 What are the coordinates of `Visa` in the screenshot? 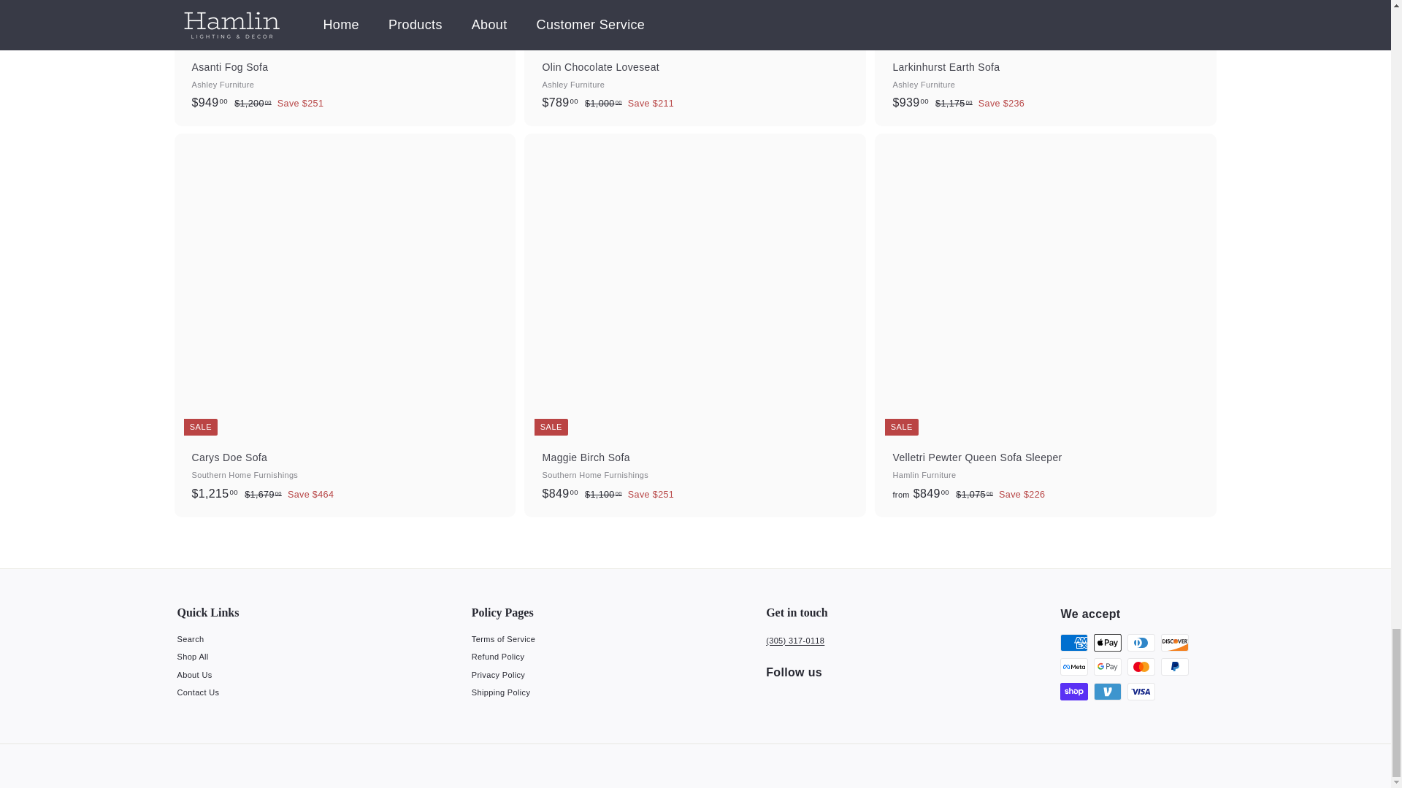 It's located at (1141, 692).